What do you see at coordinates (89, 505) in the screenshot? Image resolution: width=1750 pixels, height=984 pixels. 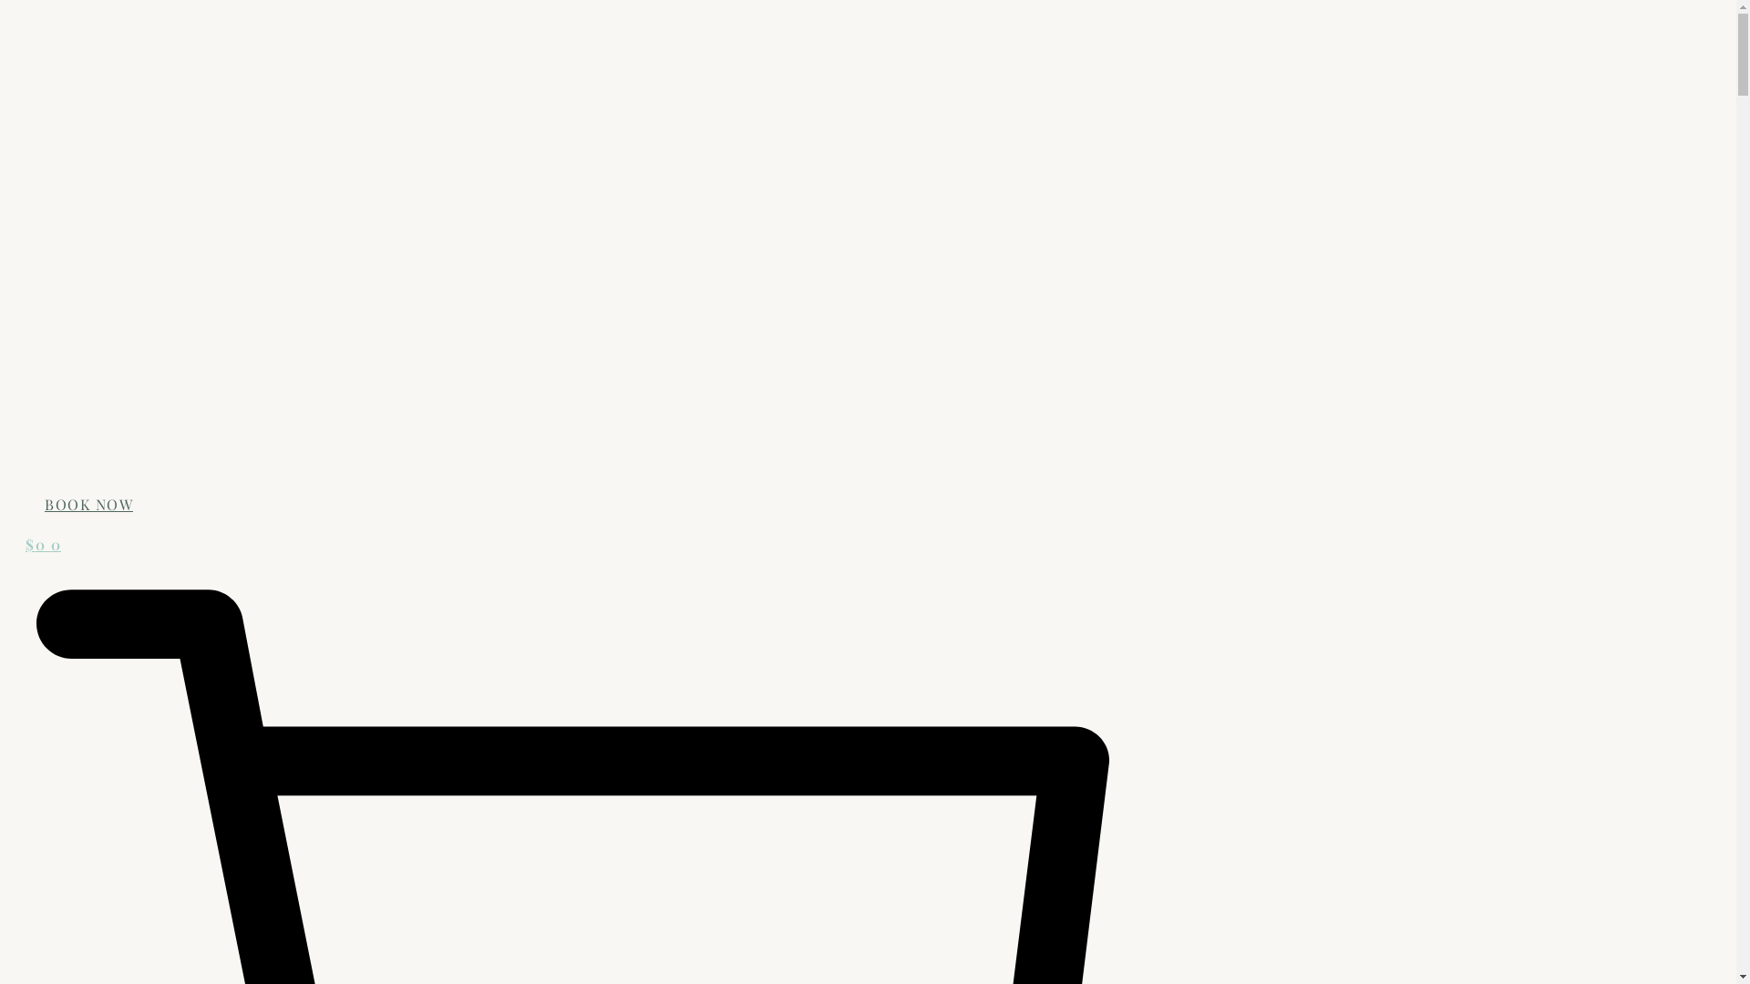 I see `BOOK NOW` at bounding box center [89, 505].